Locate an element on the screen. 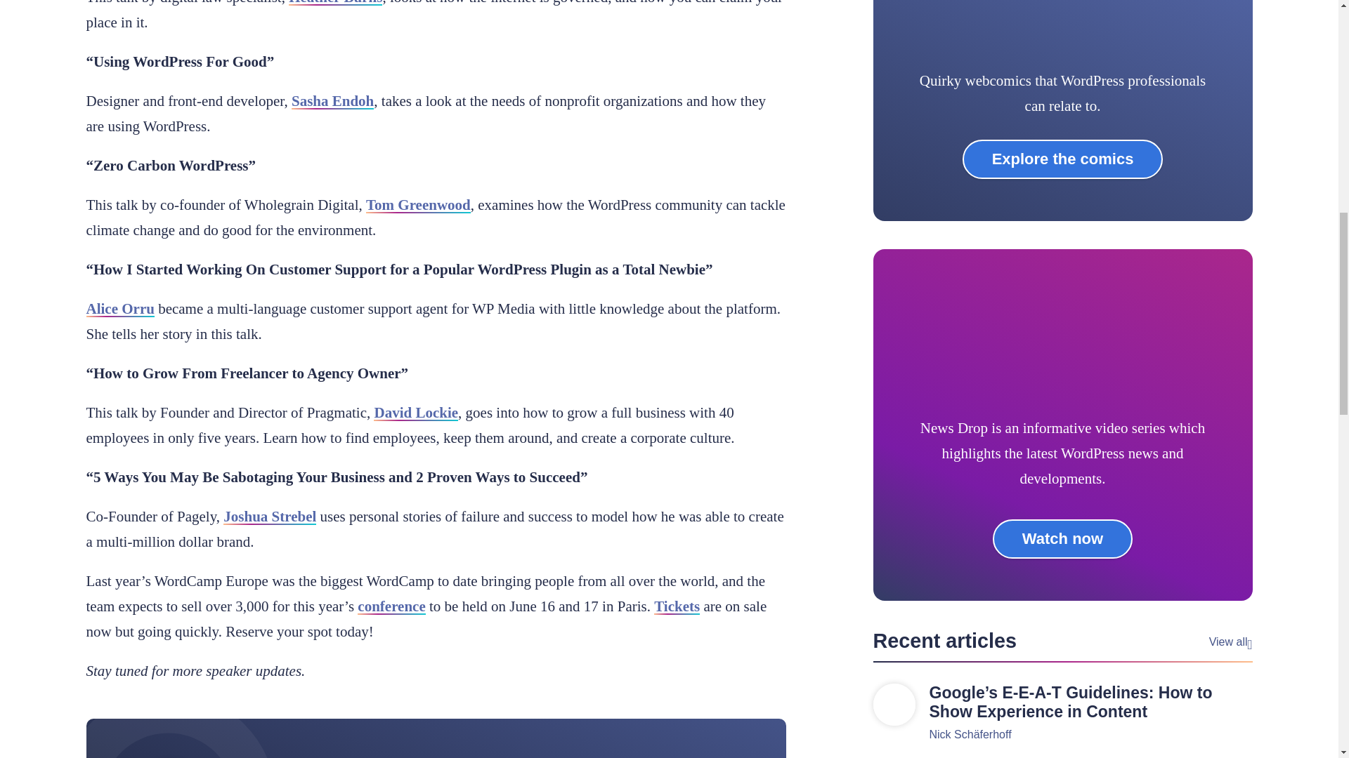 Image resolution: width=1349 pixels, height=758 pixels. Tickets is located at coordinates (677, 606).